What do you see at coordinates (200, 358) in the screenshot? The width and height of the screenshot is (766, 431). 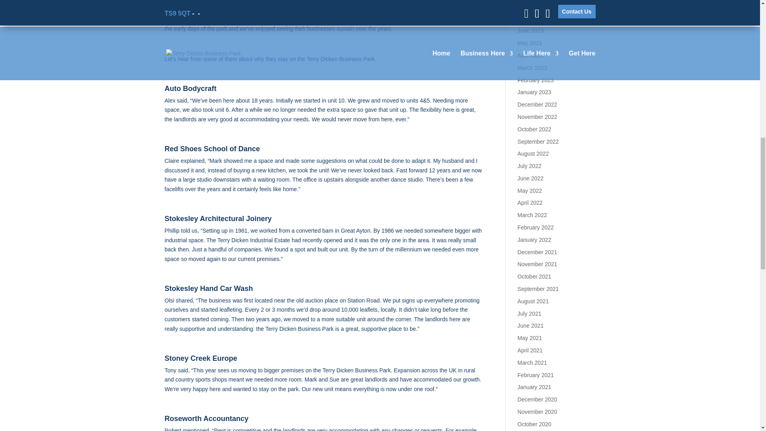 I see `Stoney Creek Europe` at bounding box center [200, 358].